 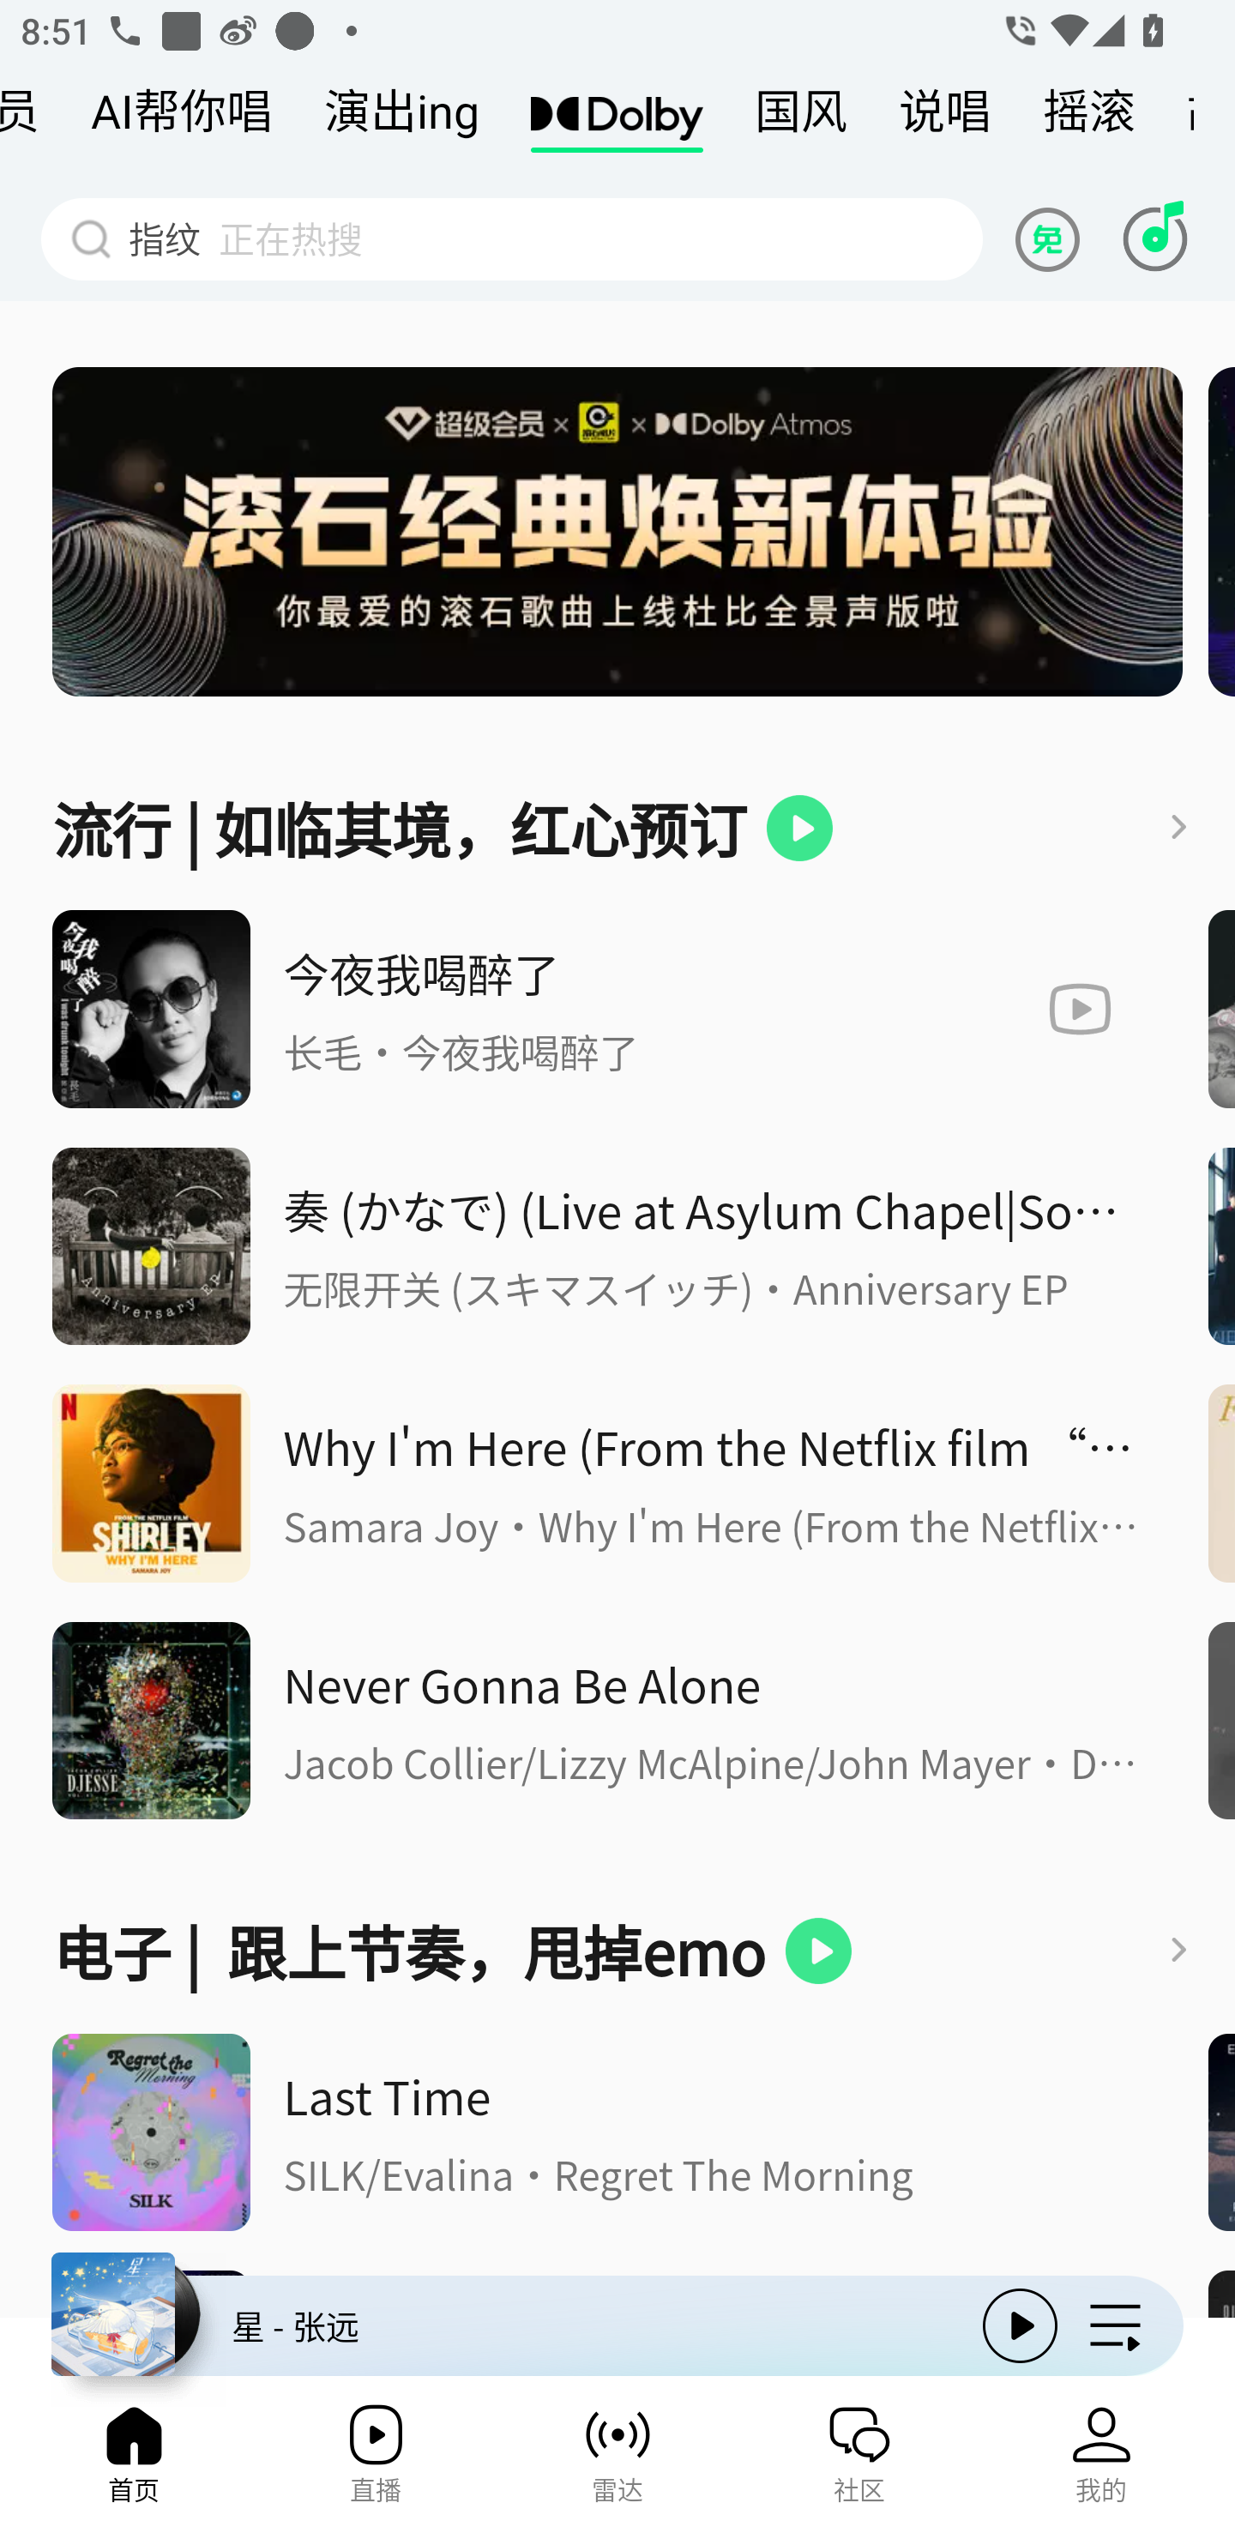 I want to click on  已暂停, so click(x=800, y=827).